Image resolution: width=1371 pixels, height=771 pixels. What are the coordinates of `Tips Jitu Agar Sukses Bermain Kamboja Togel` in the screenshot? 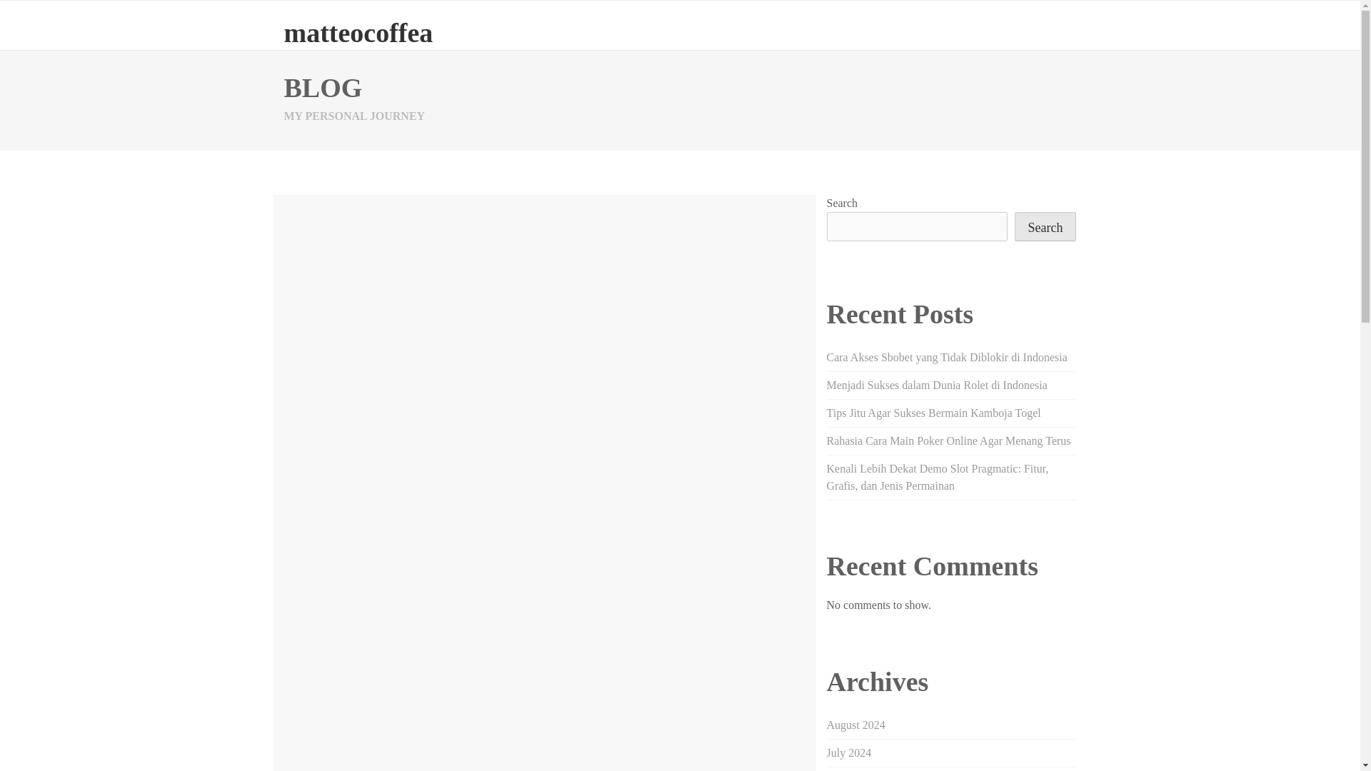 It's located at (933, 413).